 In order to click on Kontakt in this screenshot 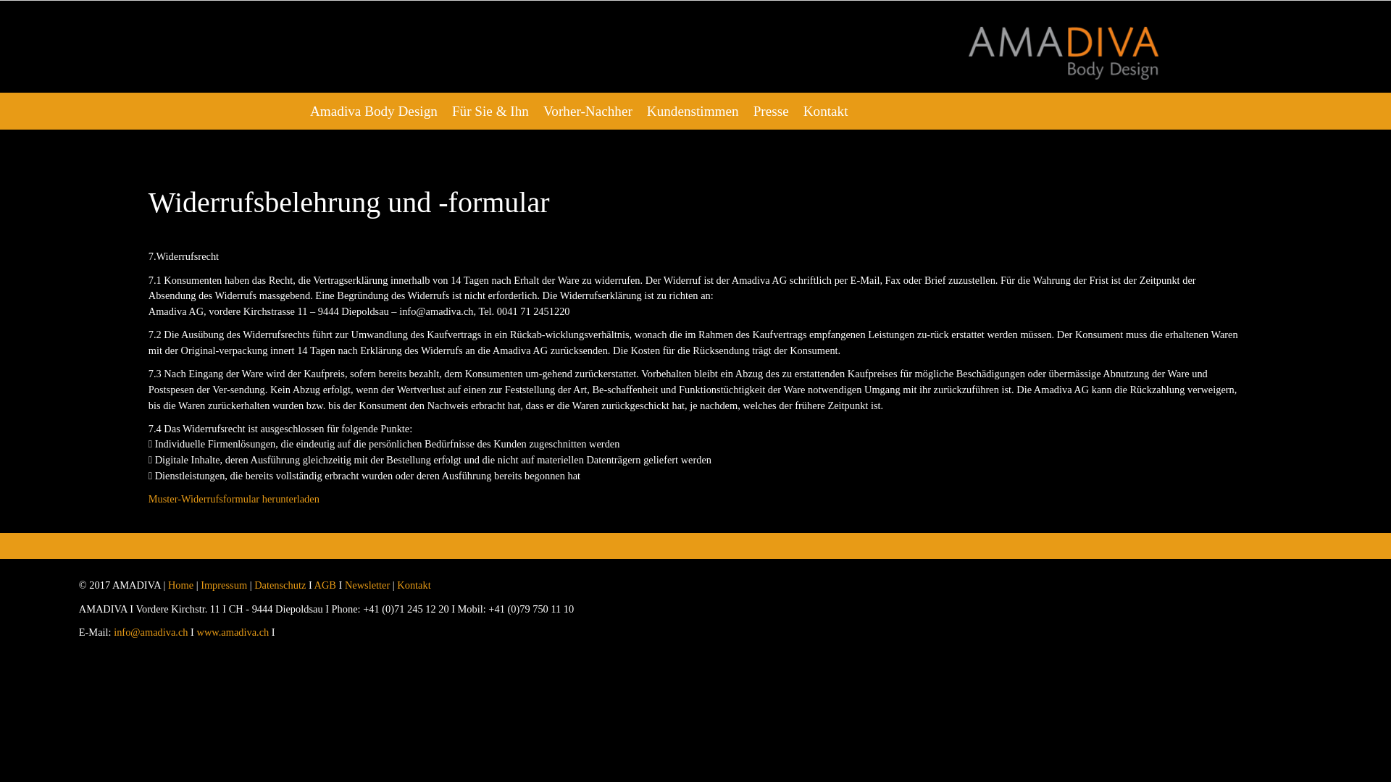, I will do `click(414, 585)`.